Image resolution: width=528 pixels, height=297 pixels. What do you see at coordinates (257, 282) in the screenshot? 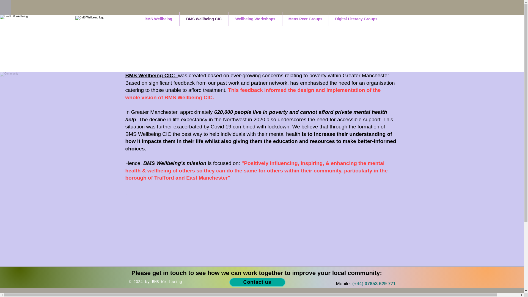
I see `Contact us` at bounding box center [257, 282].